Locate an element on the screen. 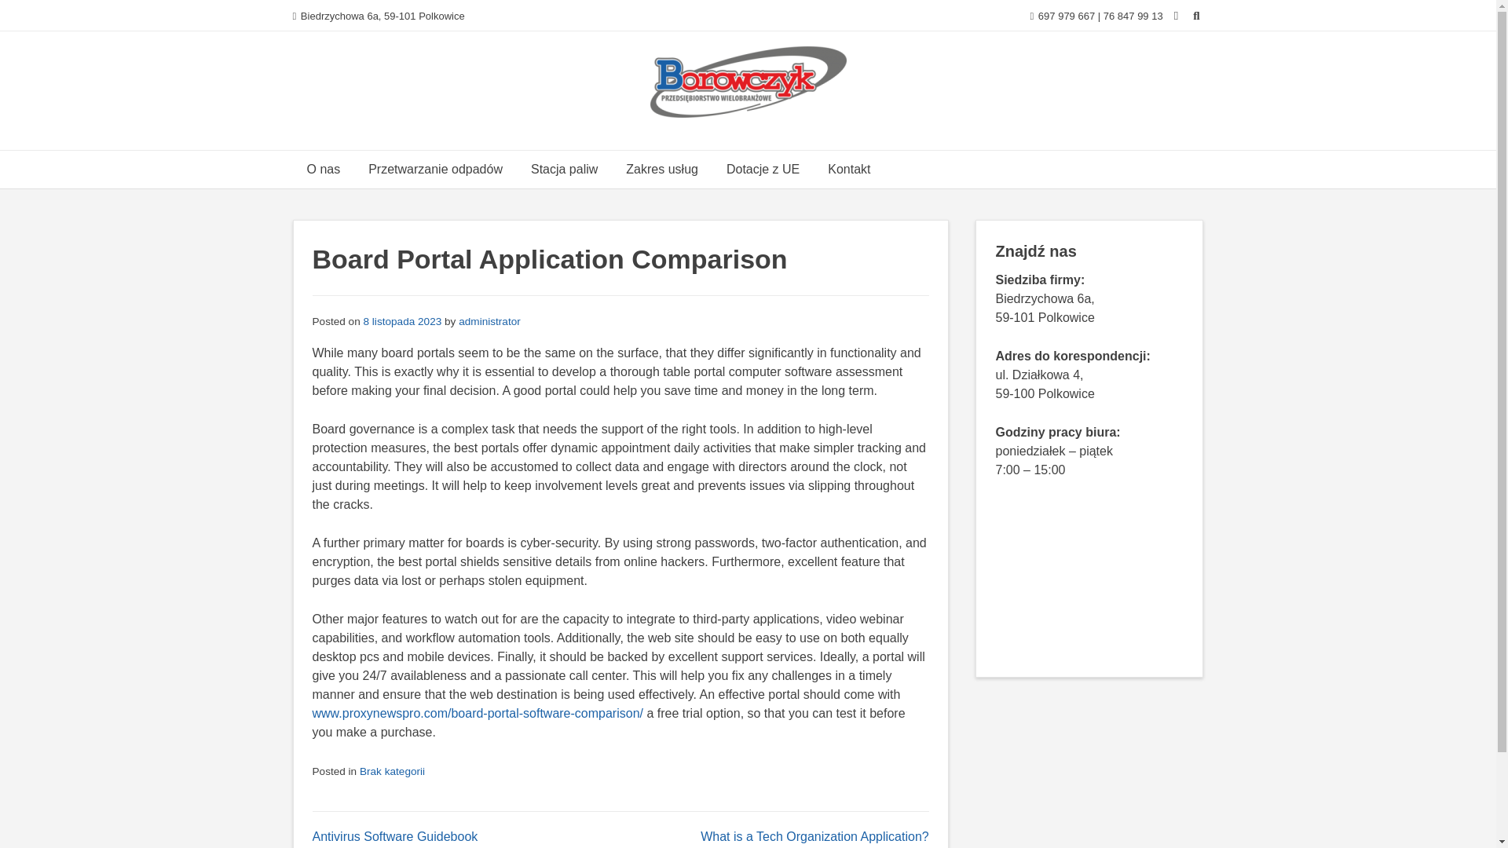 Image resolution: width=1508 pixels, height=848 pixels. 8 listopada 2023 is located at coordinates (402, 320).